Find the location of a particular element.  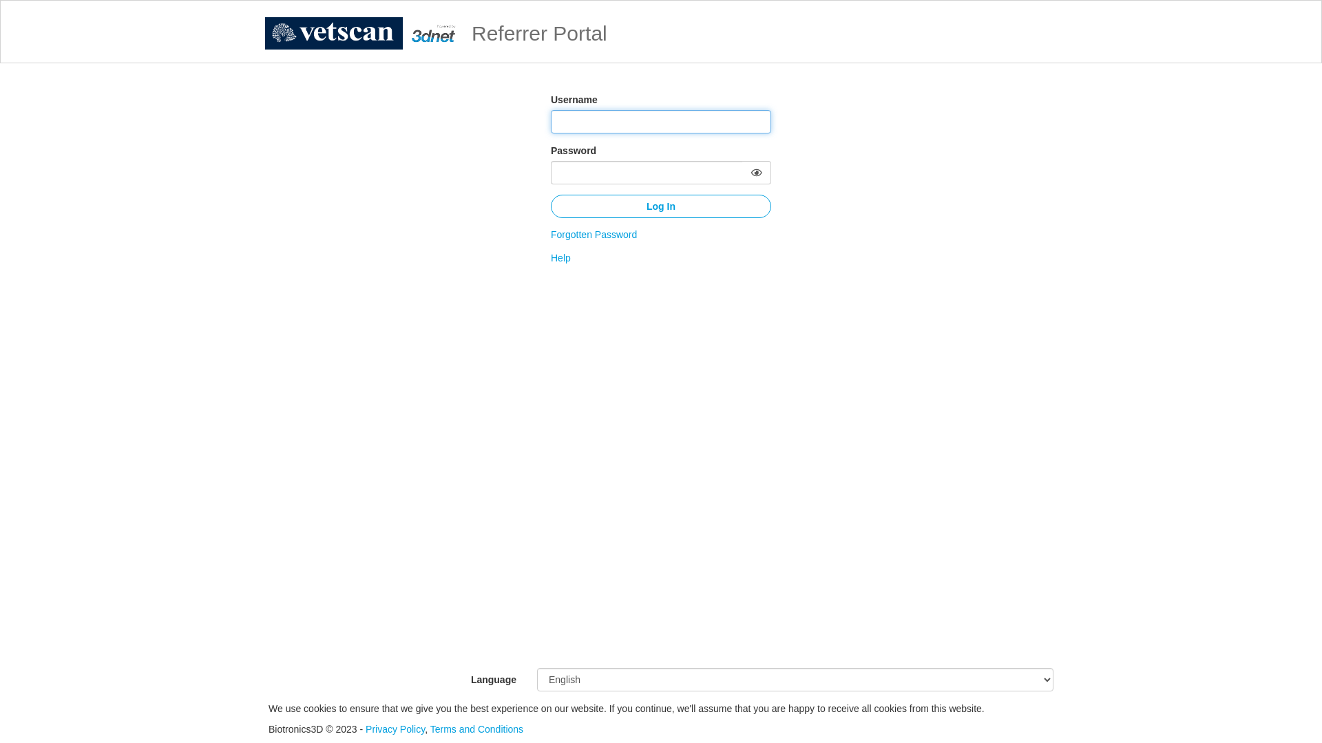

Privacy Policy is located at coordinates (395, 729).